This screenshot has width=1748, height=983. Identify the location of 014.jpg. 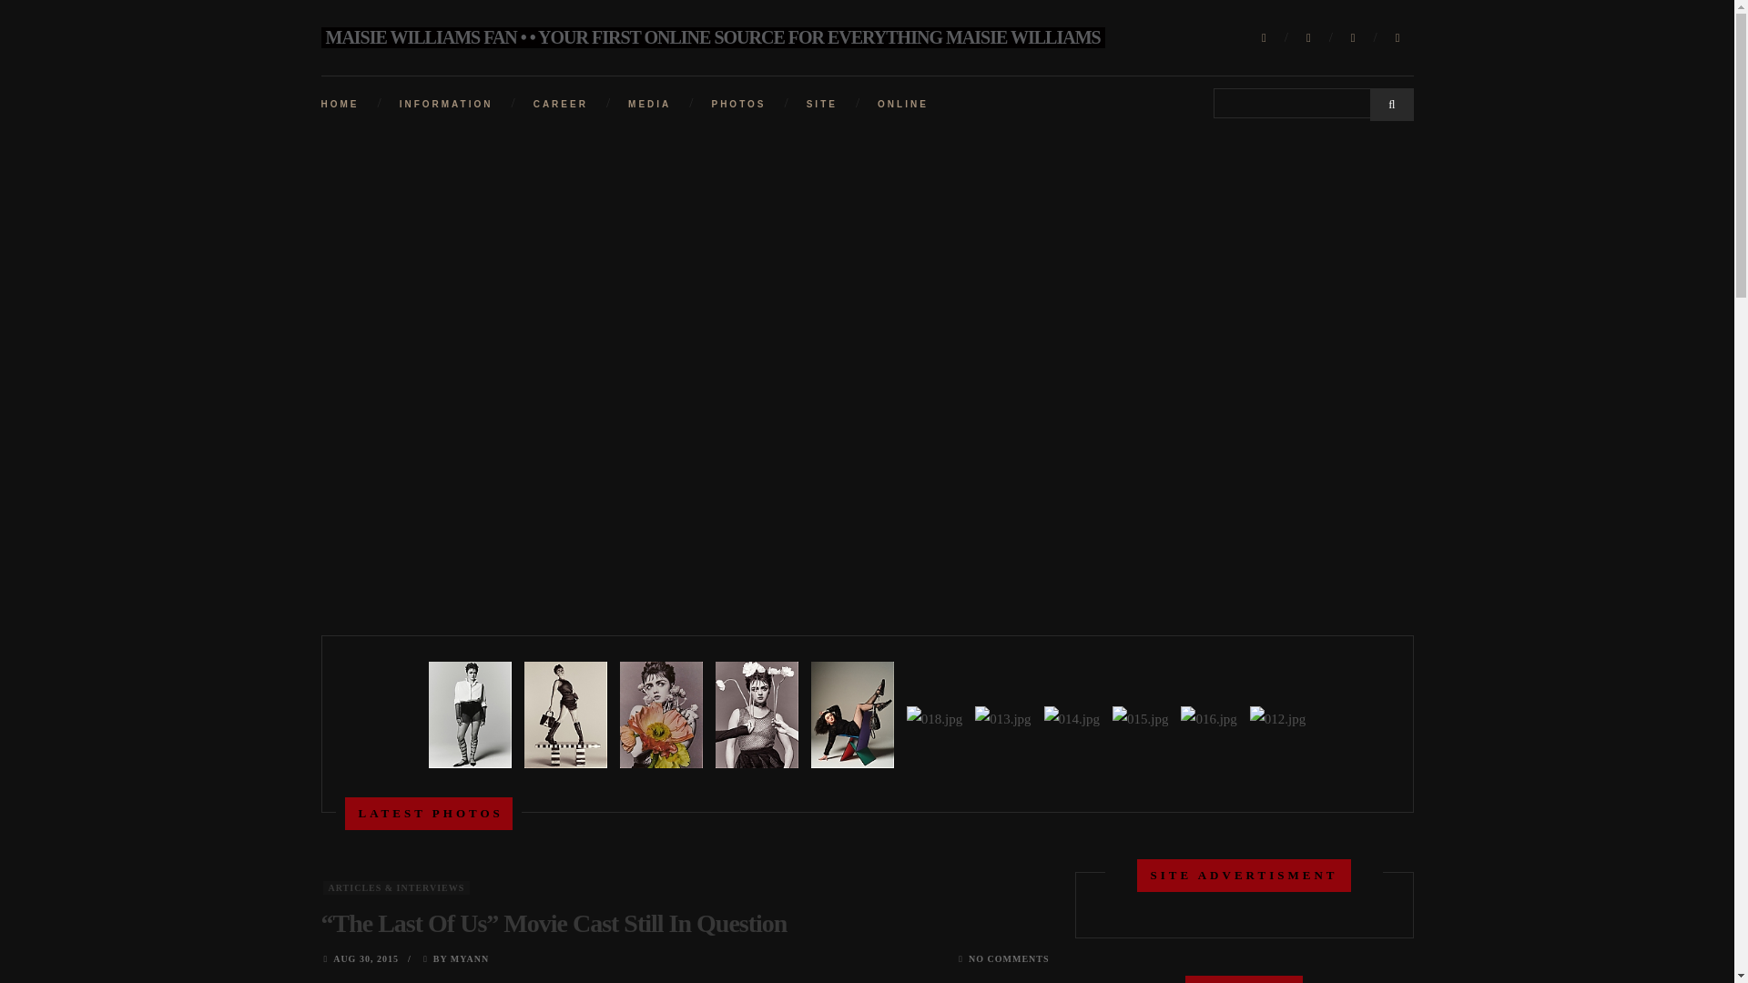
(1072, 719).